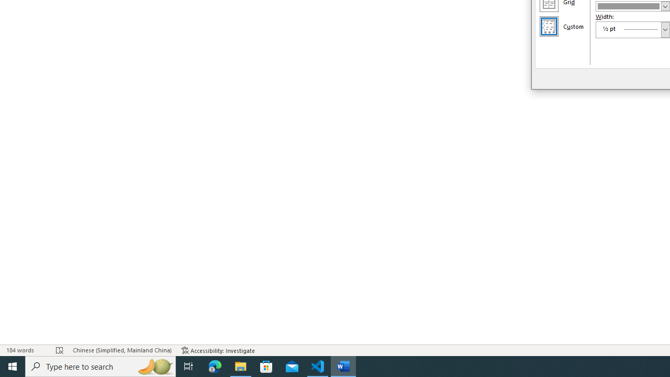  I want to click on Spelling and Grammar Check Errors, so click(60, 350).